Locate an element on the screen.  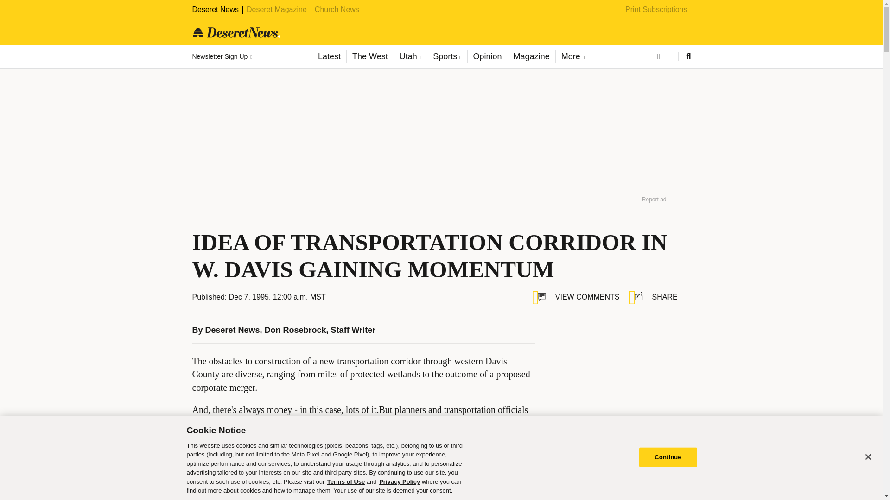
Print Subscriptions is located at coordinates (656, 9).